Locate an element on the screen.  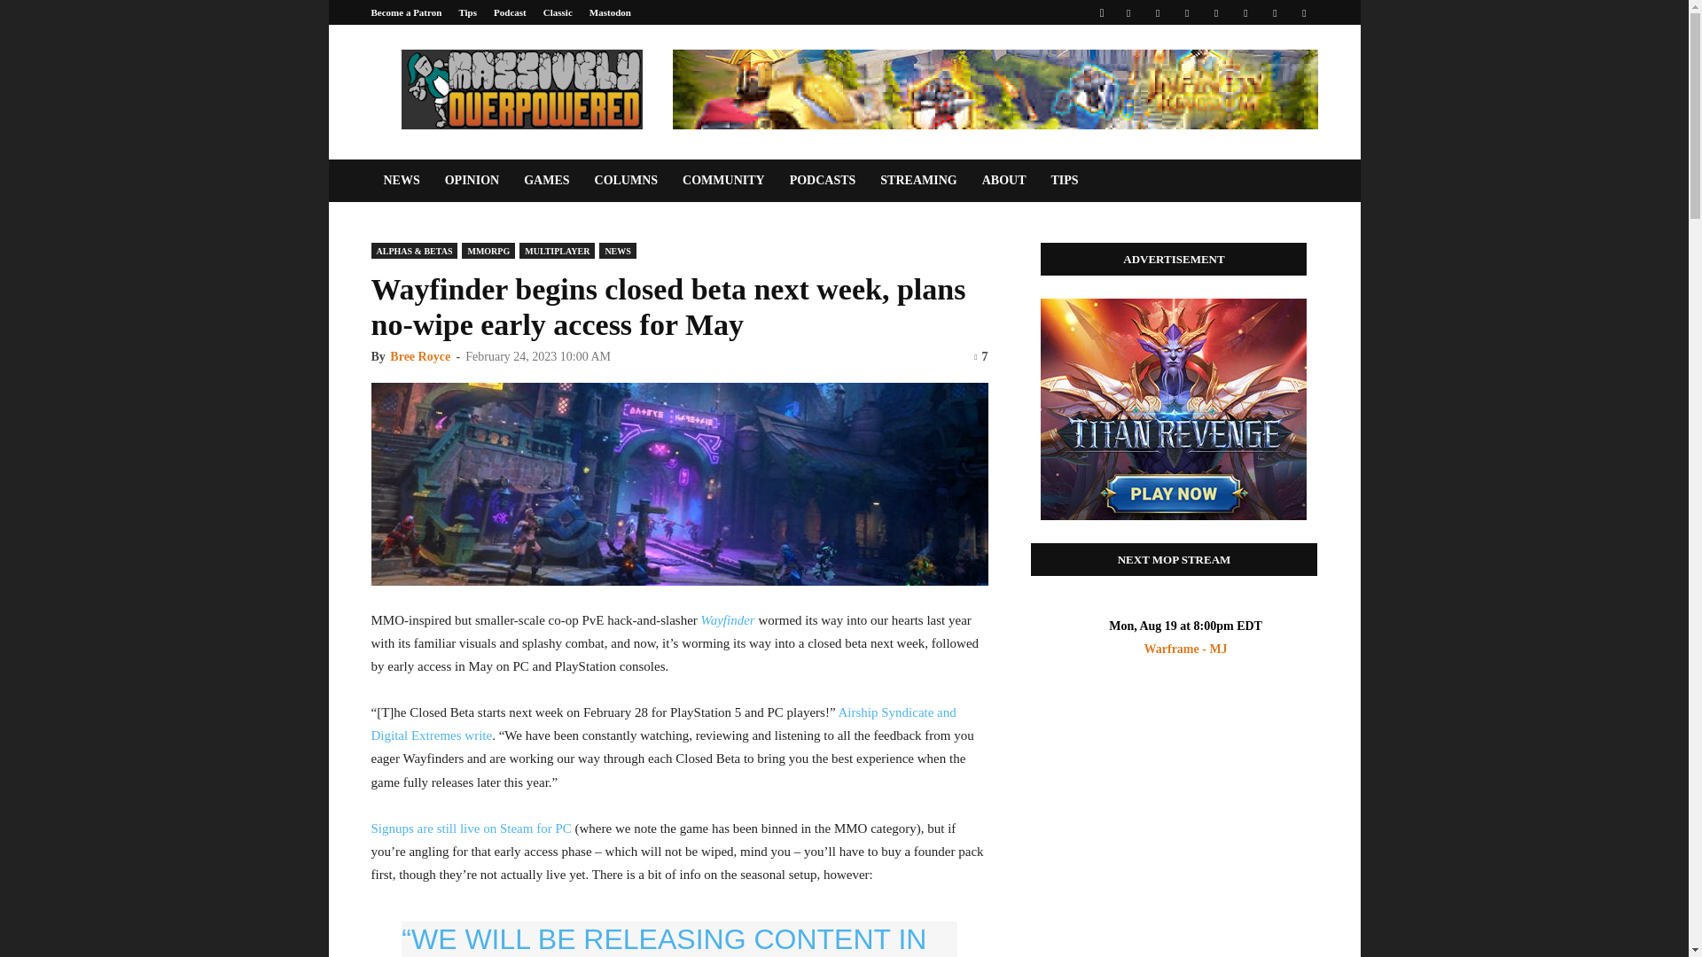
Youtube is located at coordinates (1303, 12).